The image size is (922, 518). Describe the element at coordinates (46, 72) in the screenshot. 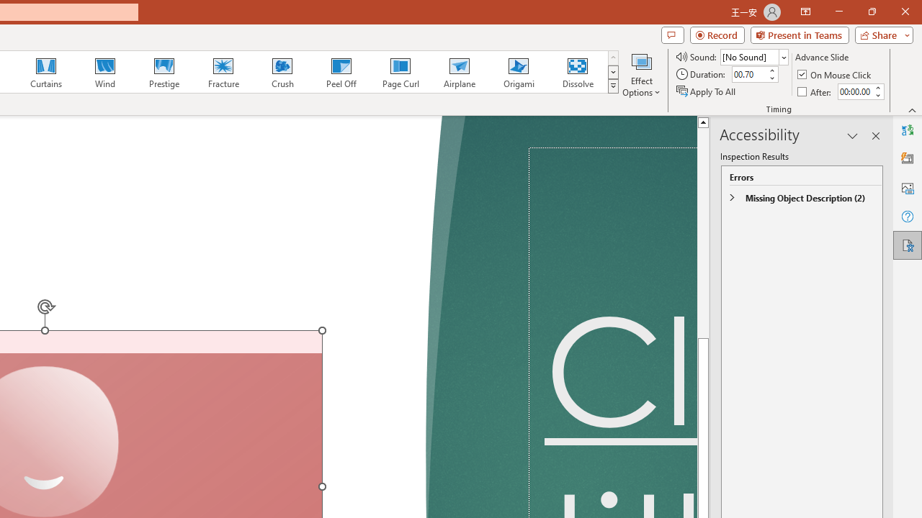

I see `Curtains` at that location.